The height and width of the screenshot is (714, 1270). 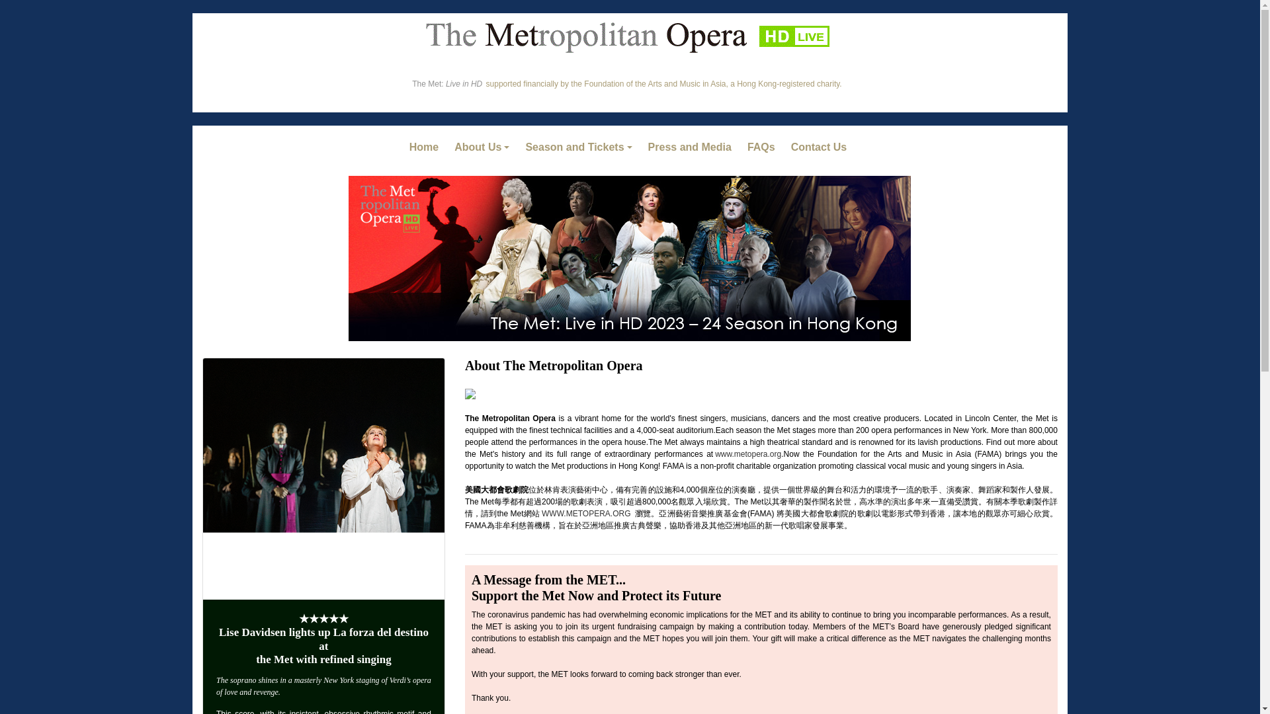 What do you see at coordinates (821, 147) in the screenshot?
I see `Contact Us` at bounding box center [821, 147].